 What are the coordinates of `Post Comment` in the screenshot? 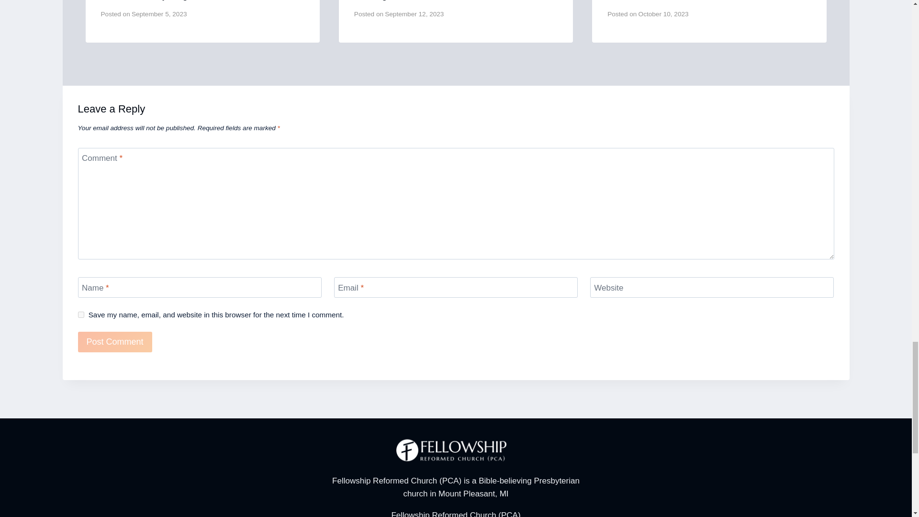 It's located at (114, 342).